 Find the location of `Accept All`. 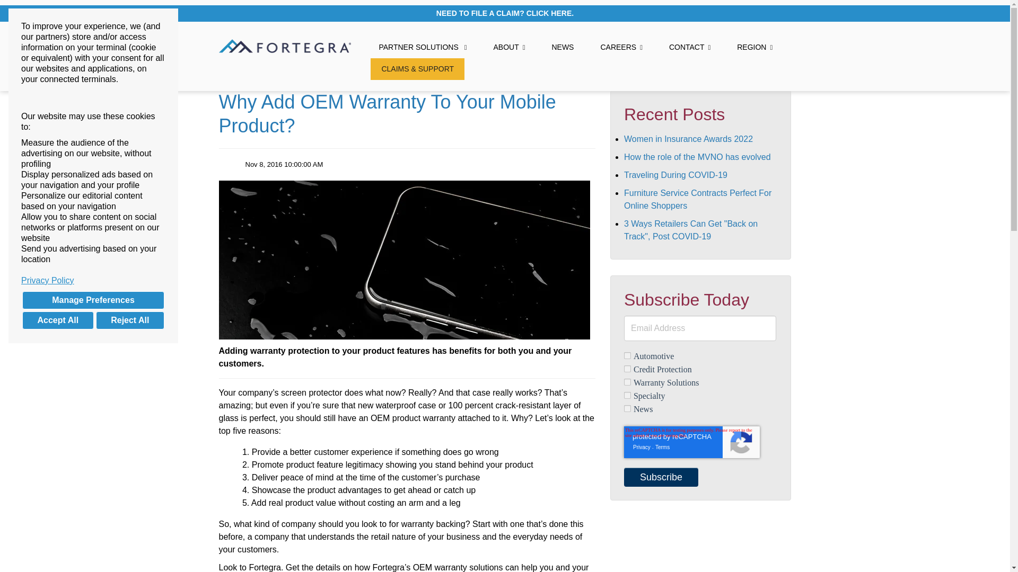

Accept All is located at coordinates (58, 320).